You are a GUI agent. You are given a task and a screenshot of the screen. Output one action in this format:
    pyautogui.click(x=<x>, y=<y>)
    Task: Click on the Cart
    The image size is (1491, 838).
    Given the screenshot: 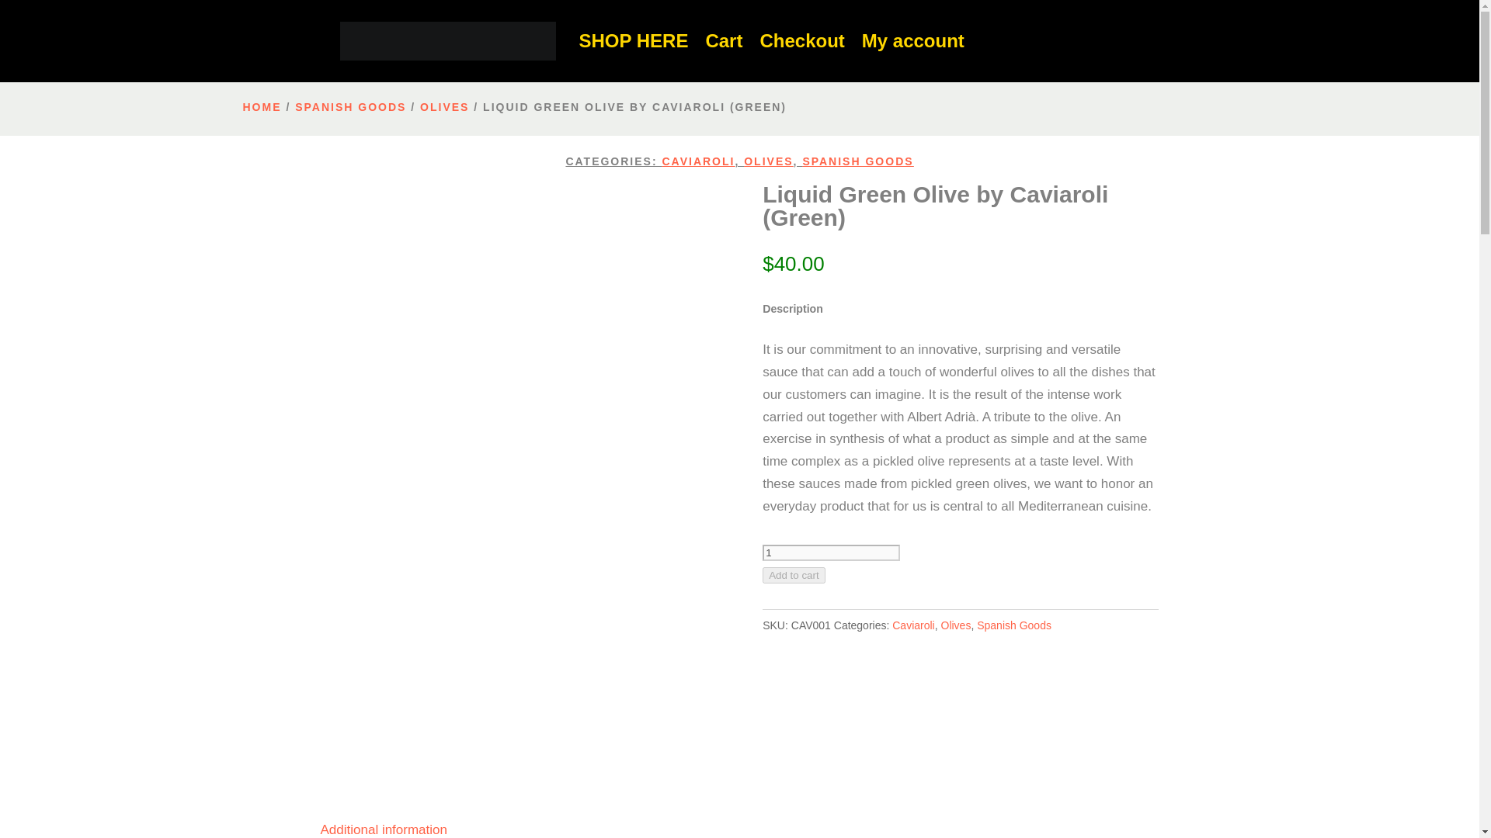 What is the action you would take?
    pyautogui.click(x=724, y=40)
    